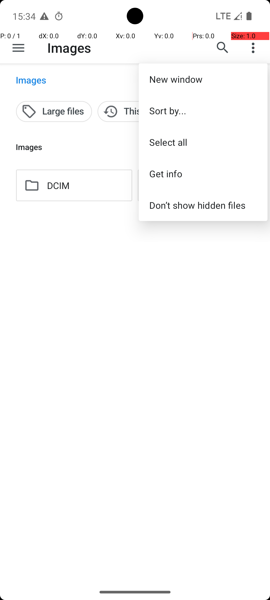 Image resolution: width=270 pixels, height=600 pixels. What do you see at coordinates (203, 110) in the screenshot?
I see `Sort by...` at bounding box center [203, 110].